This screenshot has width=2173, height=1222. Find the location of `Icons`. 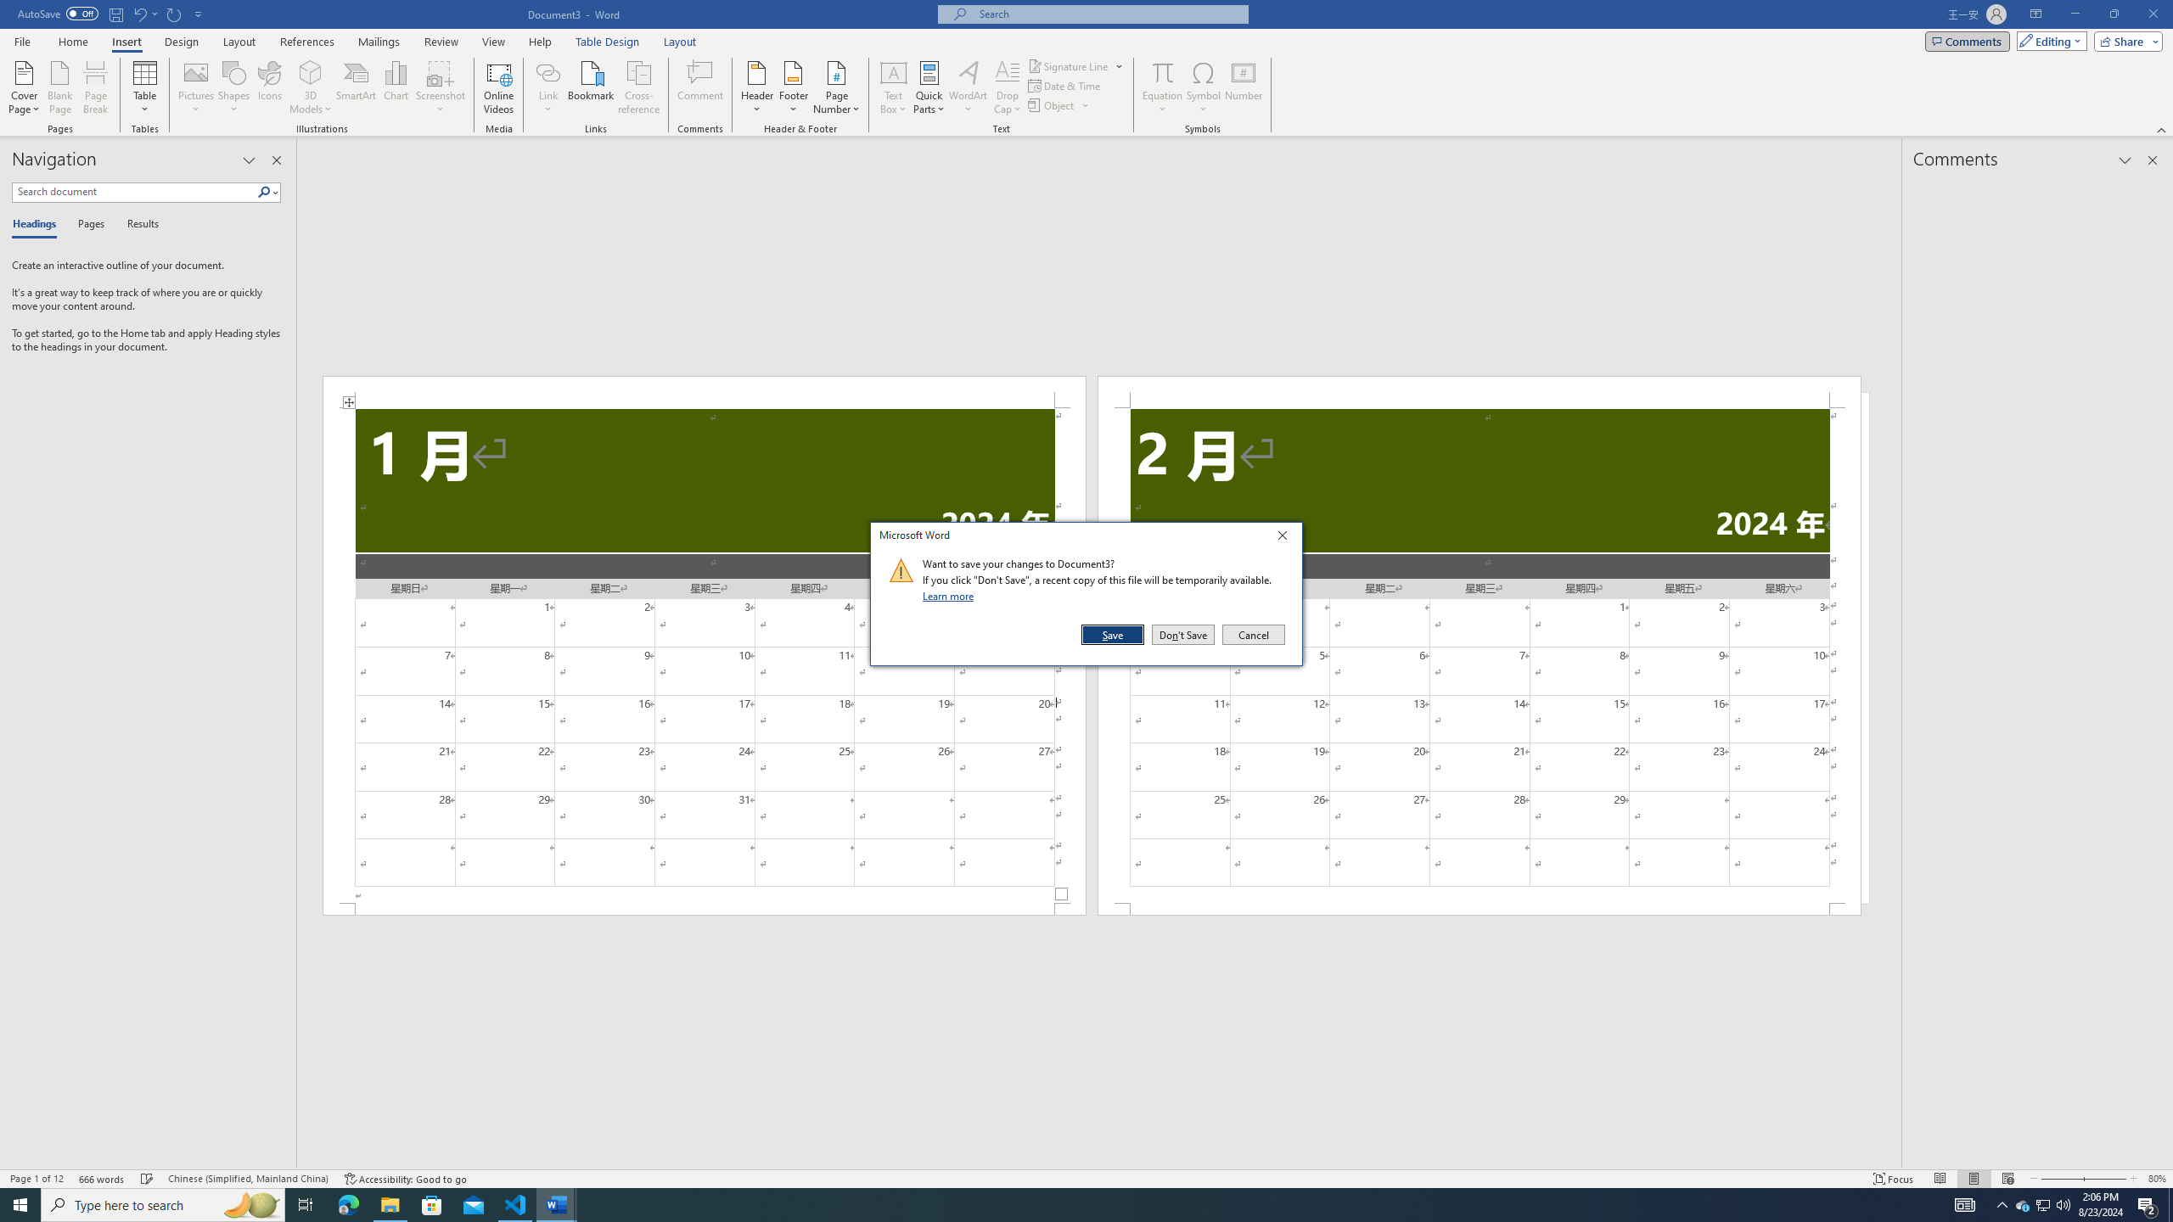

Icons is located at coordinates (268, 87).